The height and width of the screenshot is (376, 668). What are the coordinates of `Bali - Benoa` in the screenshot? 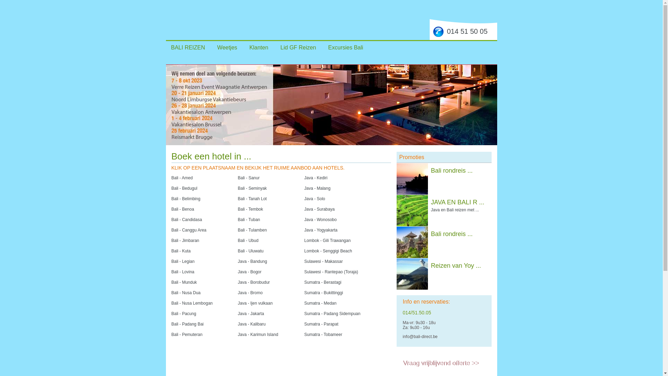 It's located at (182, 209).